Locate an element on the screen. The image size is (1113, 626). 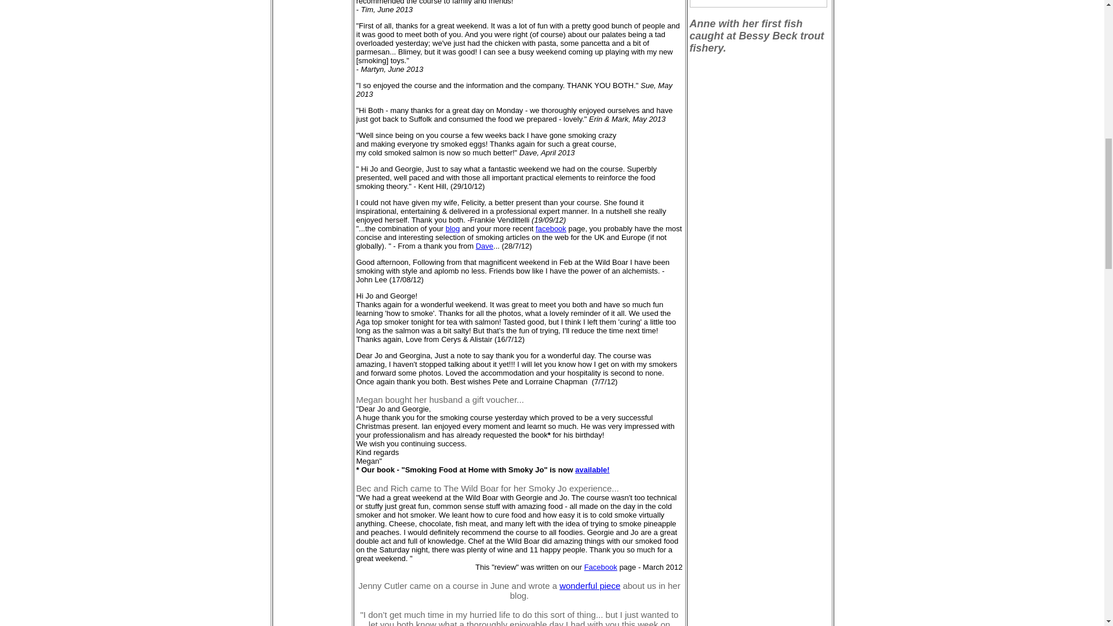
blog is located at coordinates (453, 228).